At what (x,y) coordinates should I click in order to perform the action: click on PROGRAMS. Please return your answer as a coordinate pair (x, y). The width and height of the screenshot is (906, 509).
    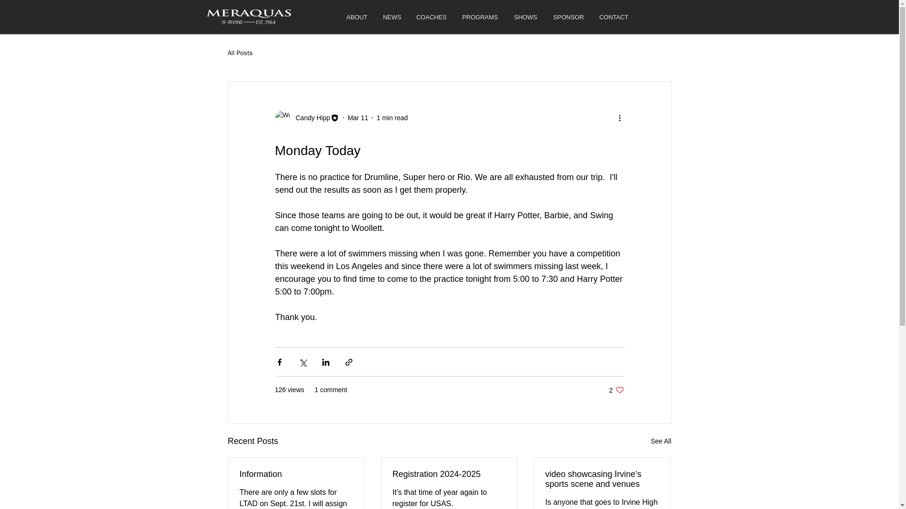
    Looking at the image, I should click on (616, 390).